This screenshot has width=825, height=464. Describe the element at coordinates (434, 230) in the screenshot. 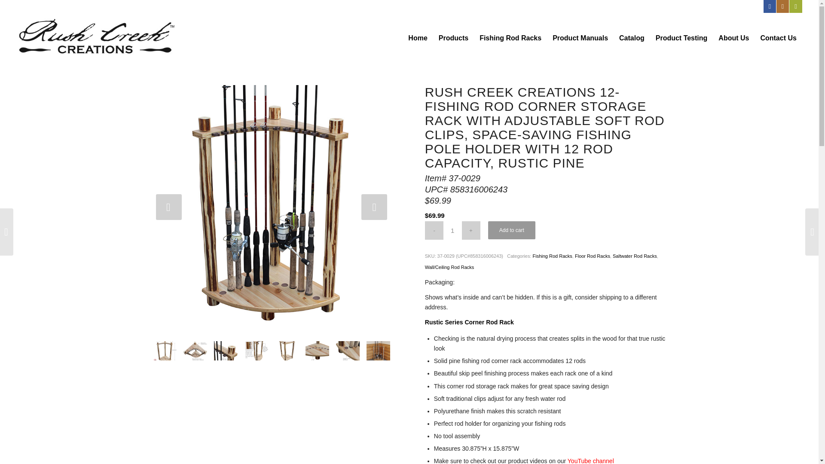

I see `-` at that location.